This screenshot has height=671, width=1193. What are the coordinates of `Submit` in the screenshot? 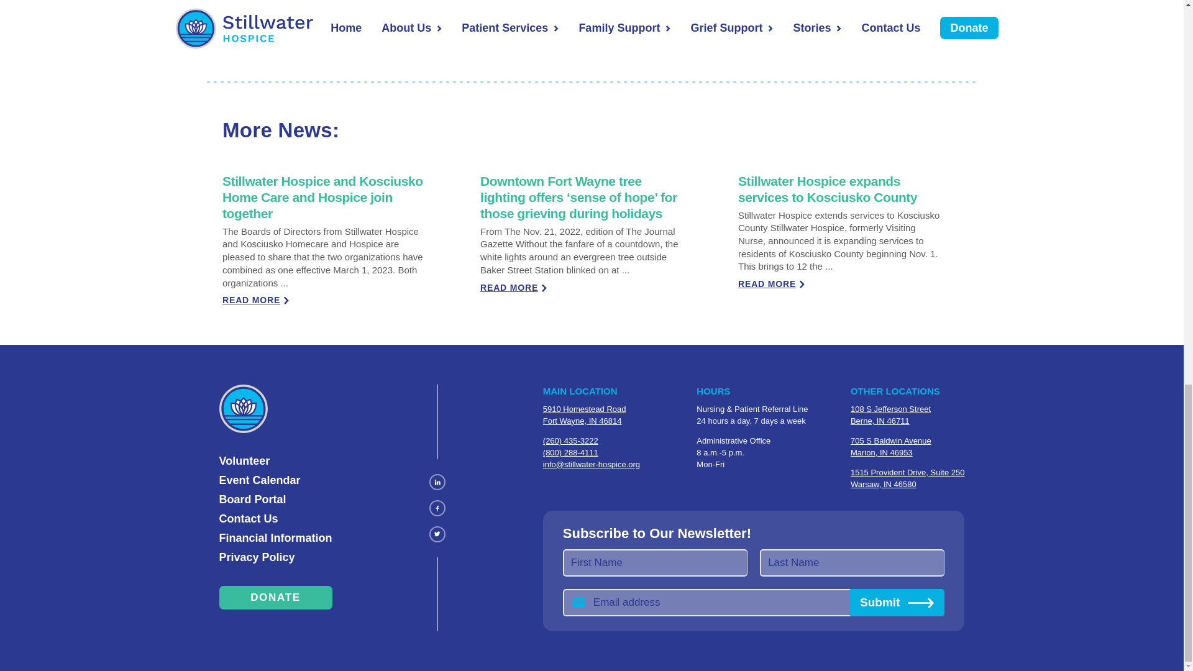 It's located at (897, 603).